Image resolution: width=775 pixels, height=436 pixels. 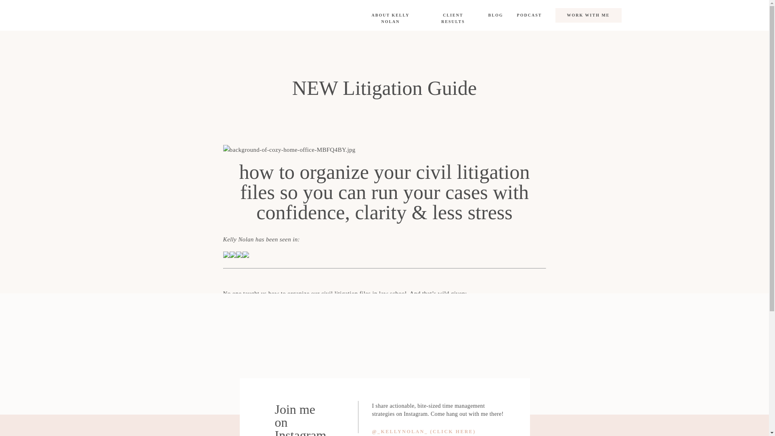 I want to click on CLIENT RESULTS, so click(x=453, y=15).